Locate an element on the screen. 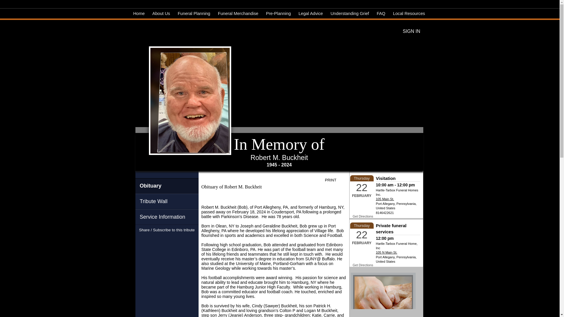 The image size is (564, 317). Receive Notifications is located at coordinates (177, 240).